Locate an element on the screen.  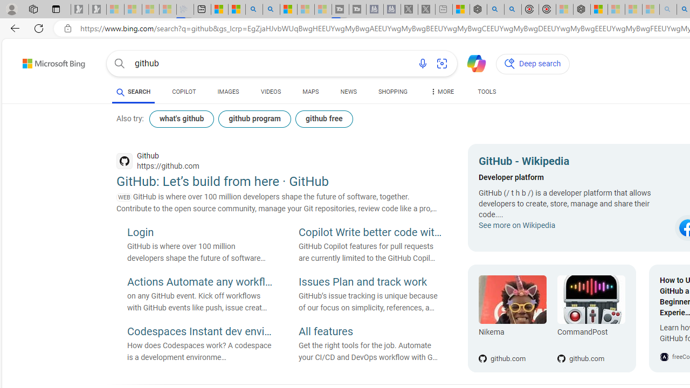
Login is located at coordinates (199, 233).